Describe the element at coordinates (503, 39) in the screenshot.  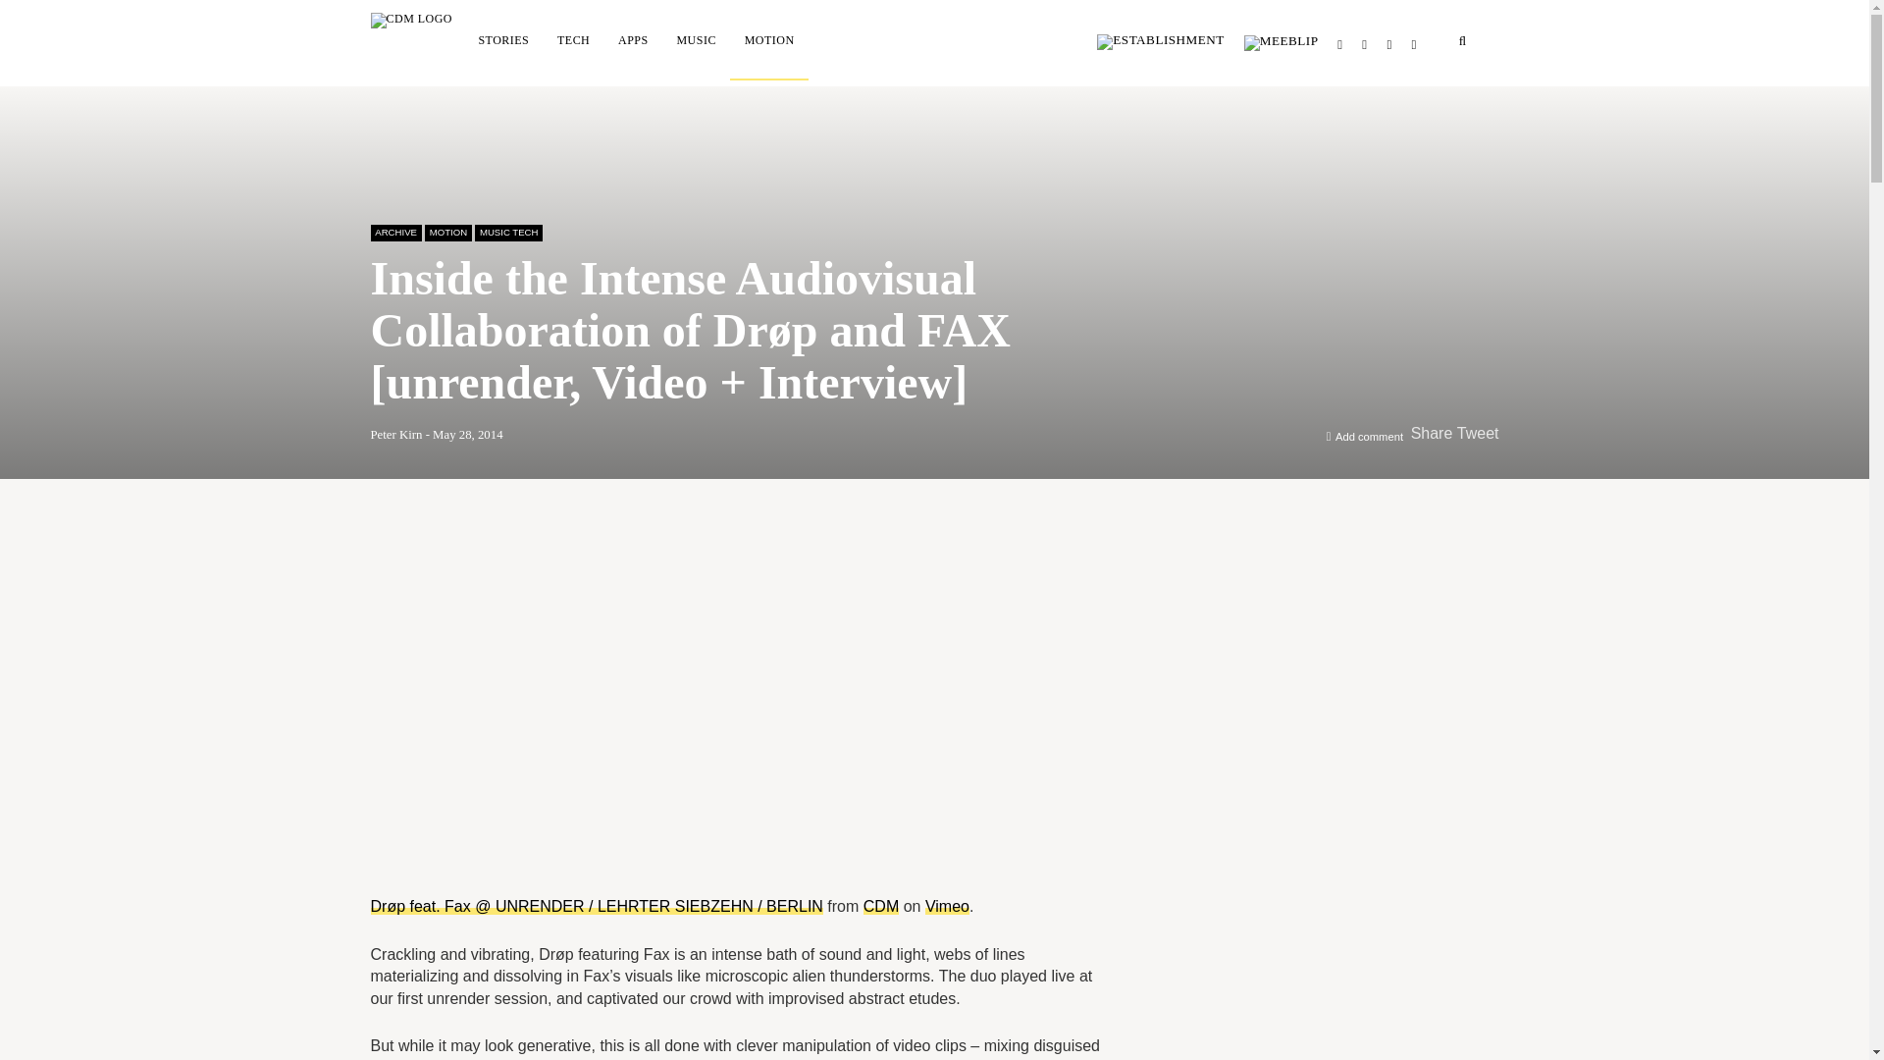
I see `STORIES` at that location.